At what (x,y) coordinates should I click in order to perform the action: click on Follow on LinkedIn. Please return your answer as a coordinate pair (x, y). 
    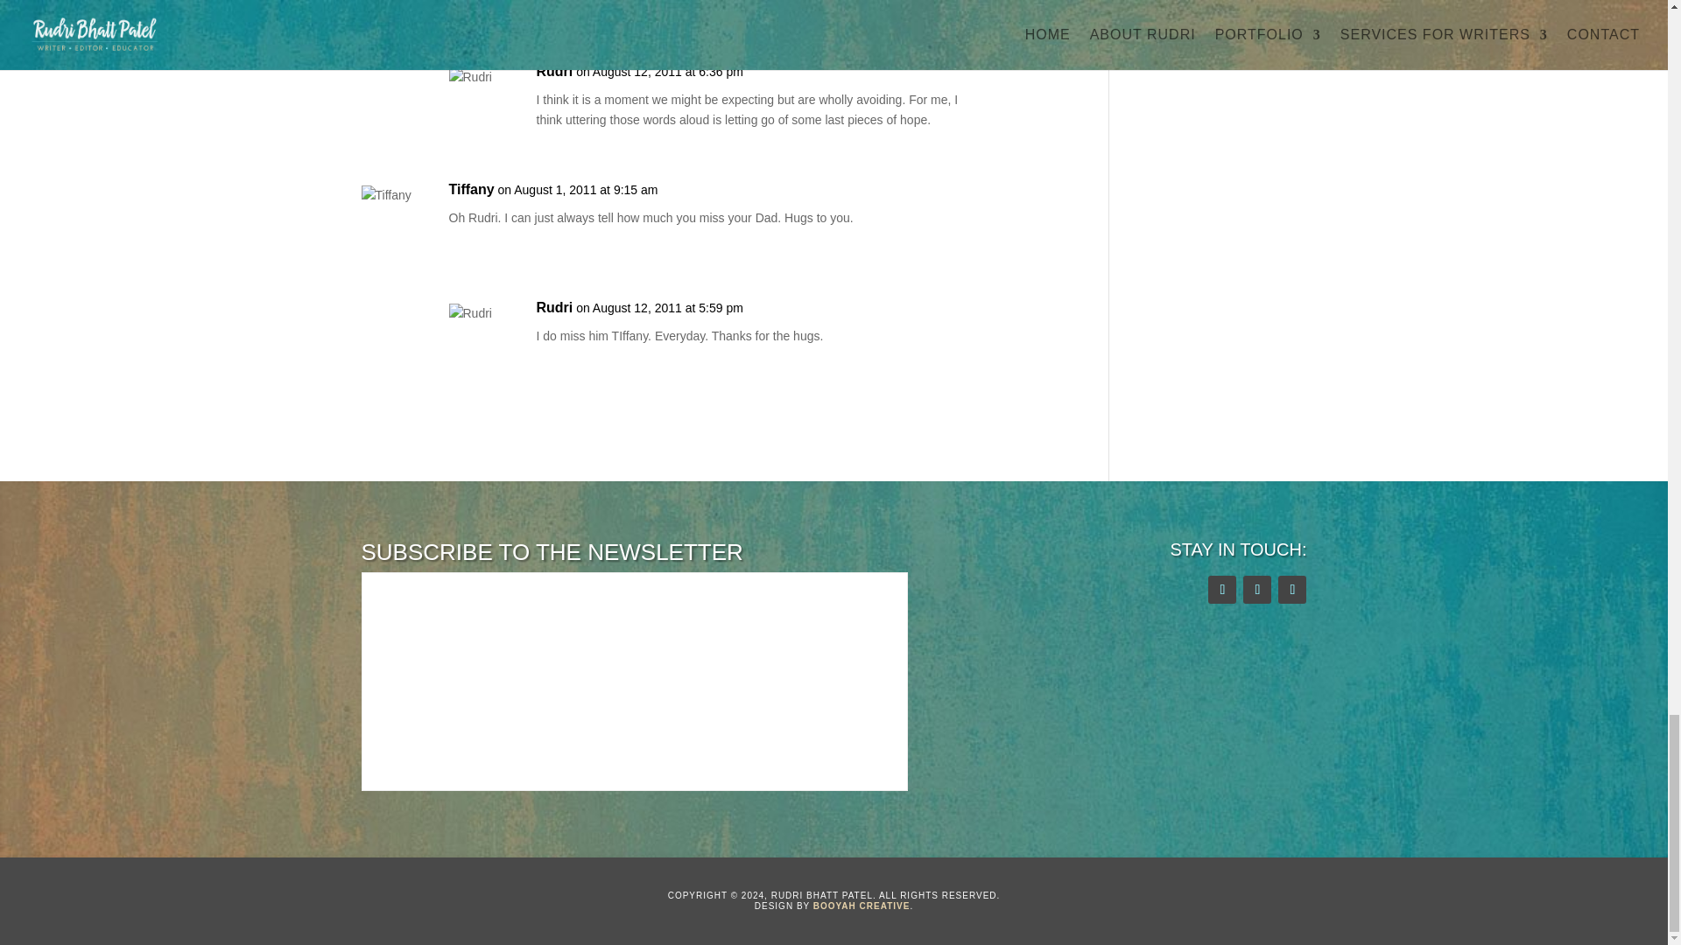
    Looking at the image, I should click on (1291, 590).